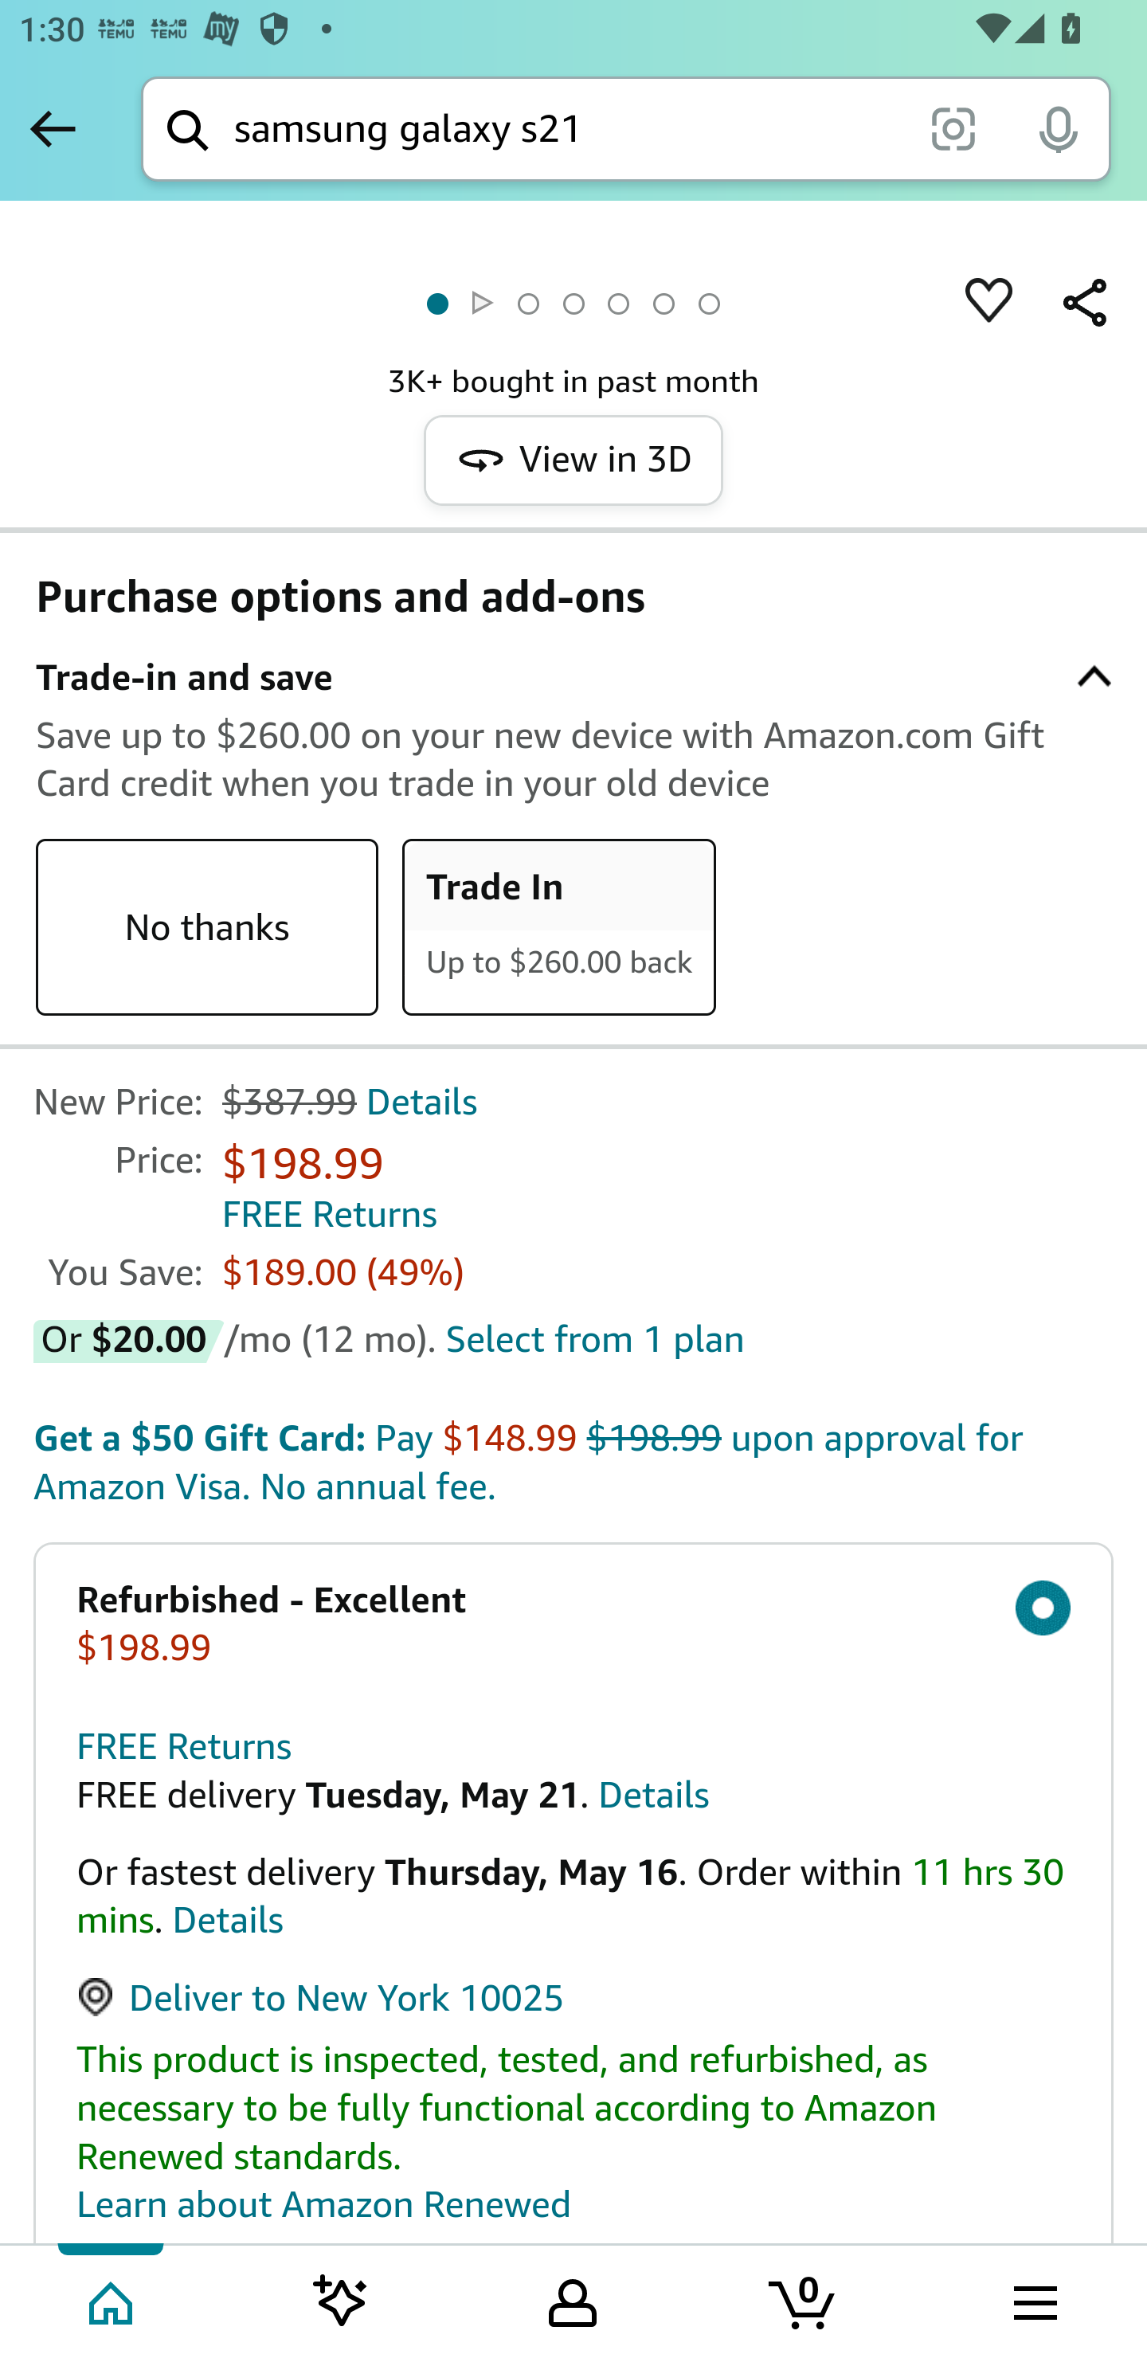  Describe the element at coordinates (989, 303) in the screenshot. I see `Heart to save an item to your default list` at that location.